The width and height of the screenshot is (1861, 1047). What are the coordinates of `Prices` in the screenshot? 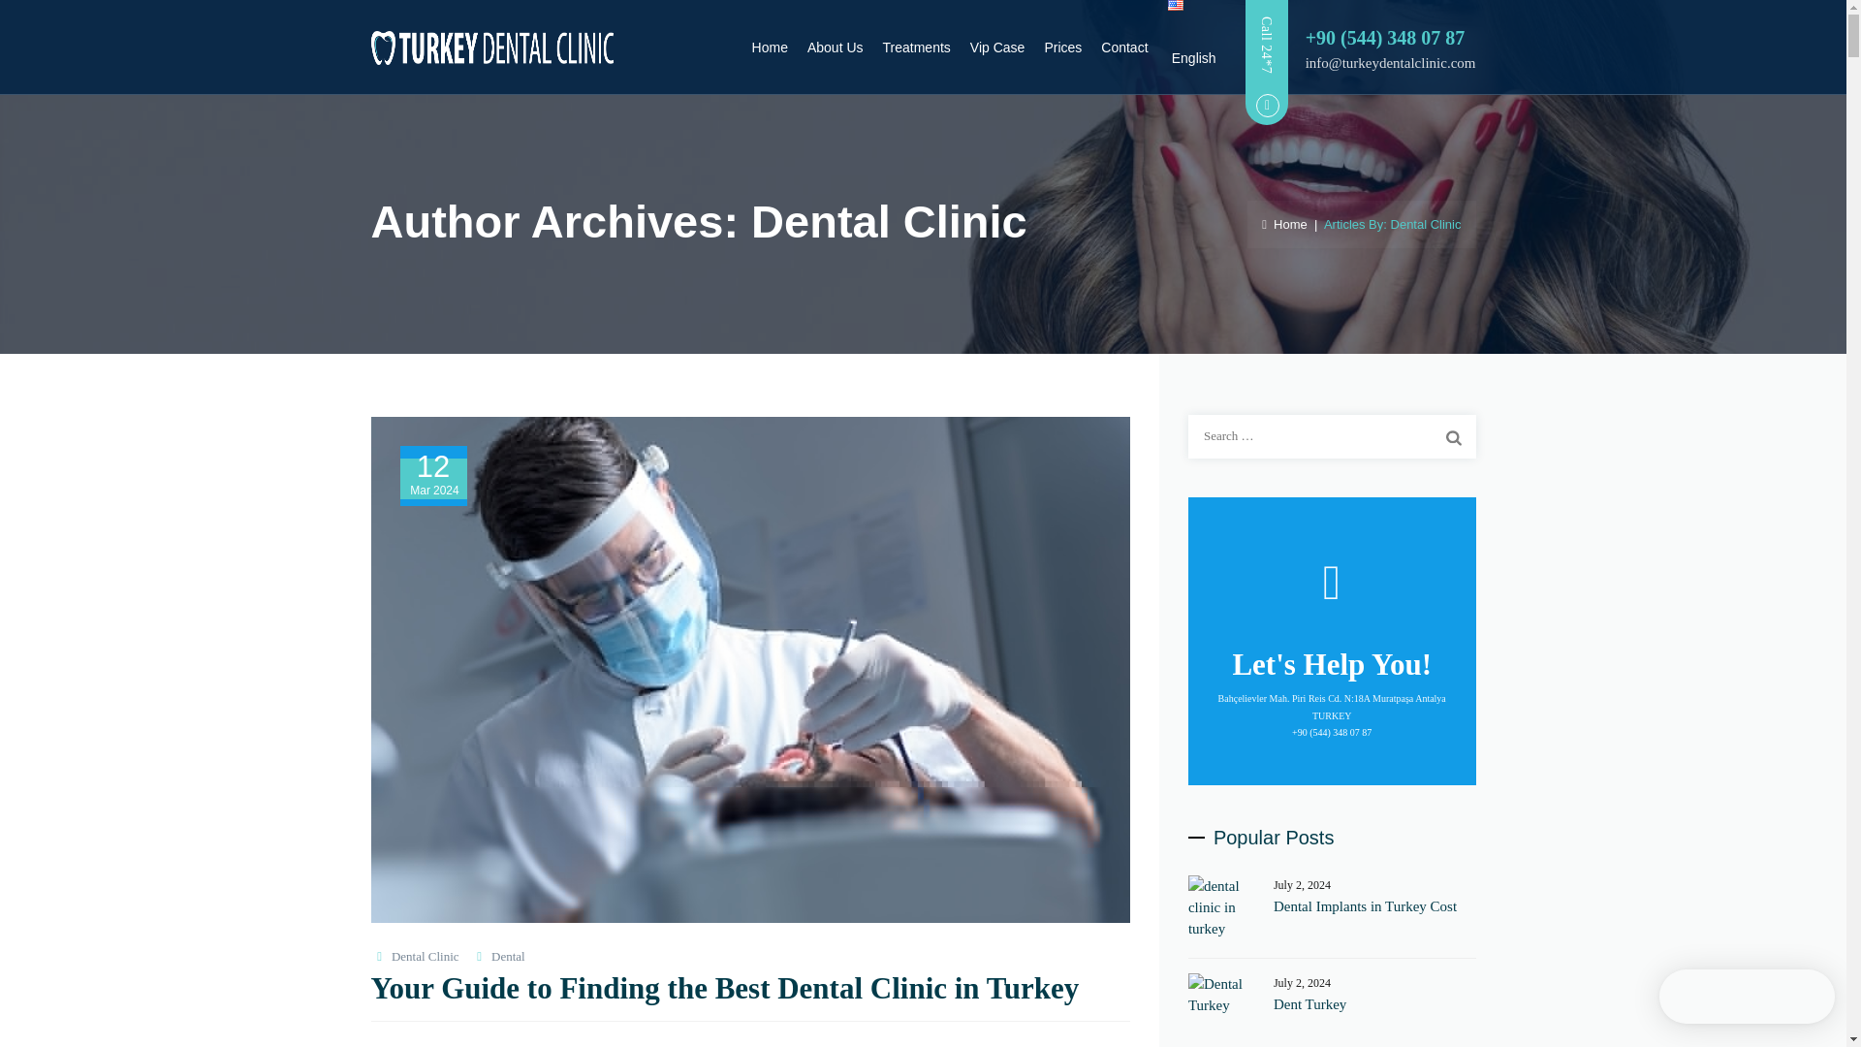 It's located at (1062, 48).